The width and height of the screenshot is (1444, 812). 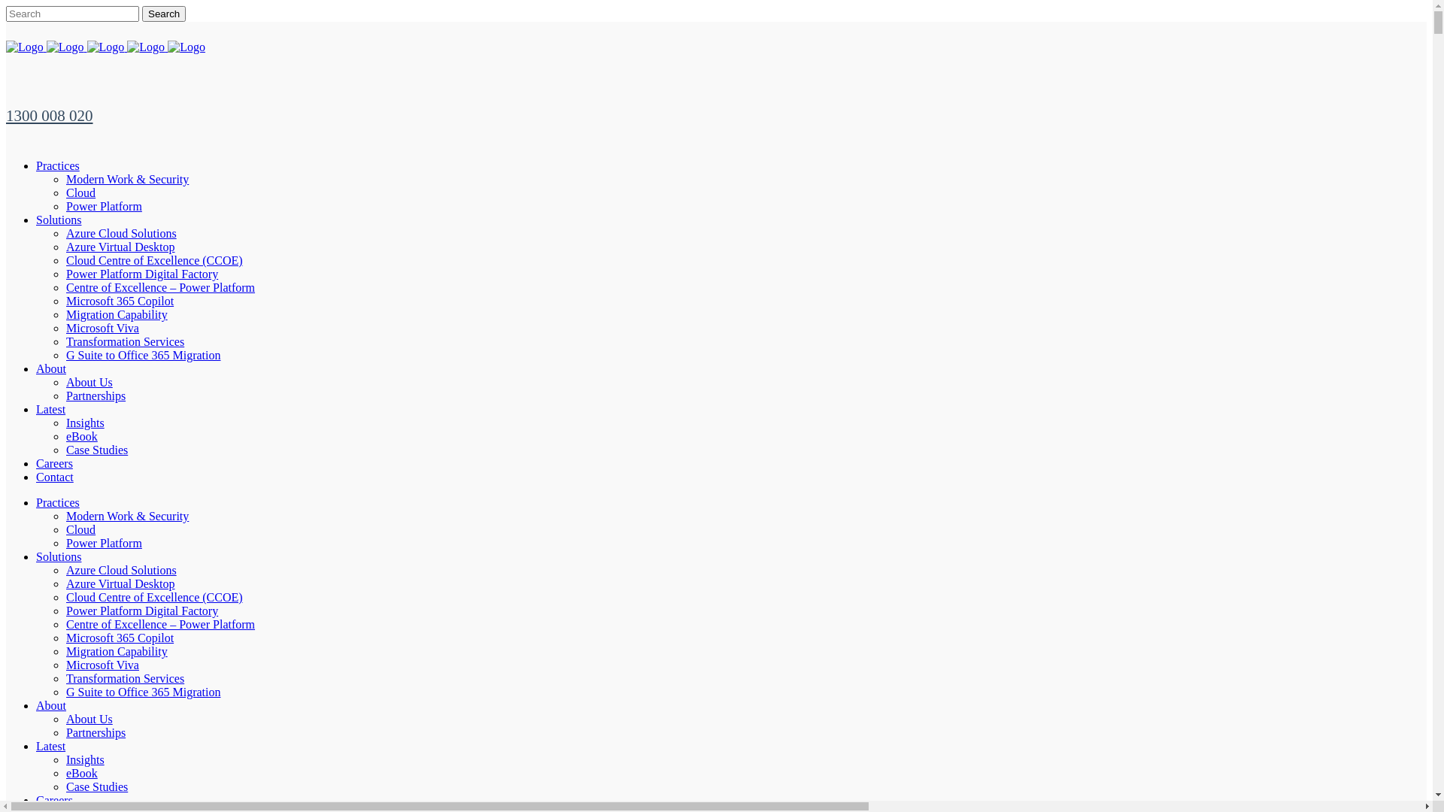 I want to click on Migration Capability, so click(x=117, y=314).